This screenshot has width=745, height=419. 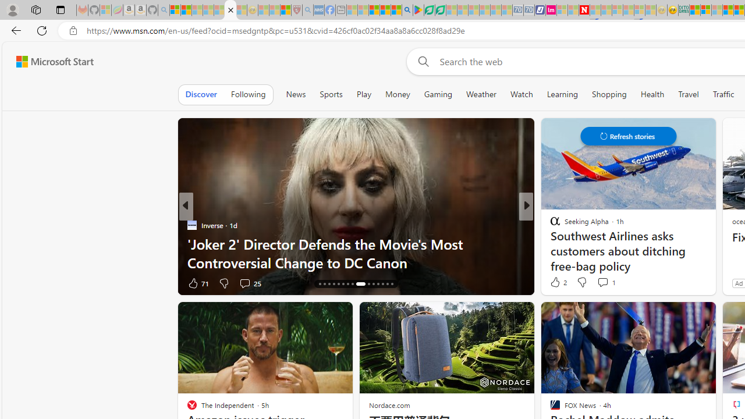 What do you see at coordinates (347, 284) in the screenshot?
I see `AutomationID: tab-22` at bounding box center [347, 284].